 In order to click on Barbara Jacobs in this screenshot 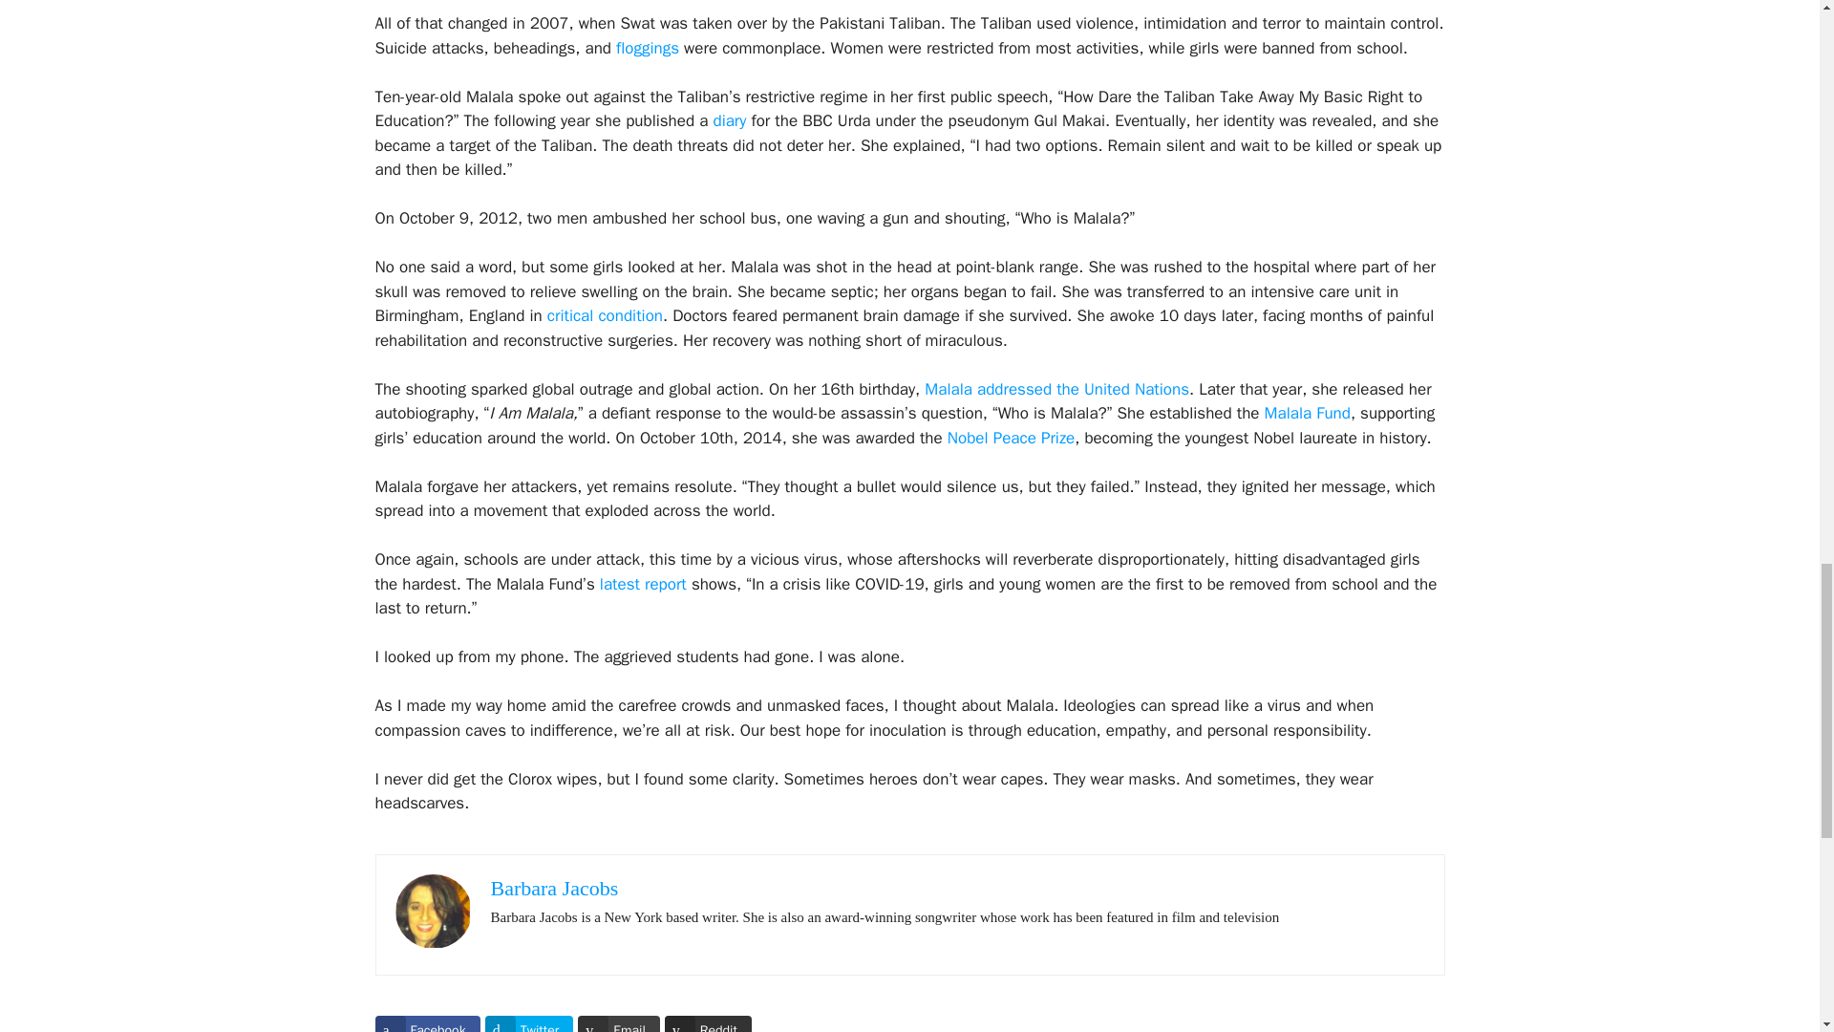, I will do `click(555, 887)`.